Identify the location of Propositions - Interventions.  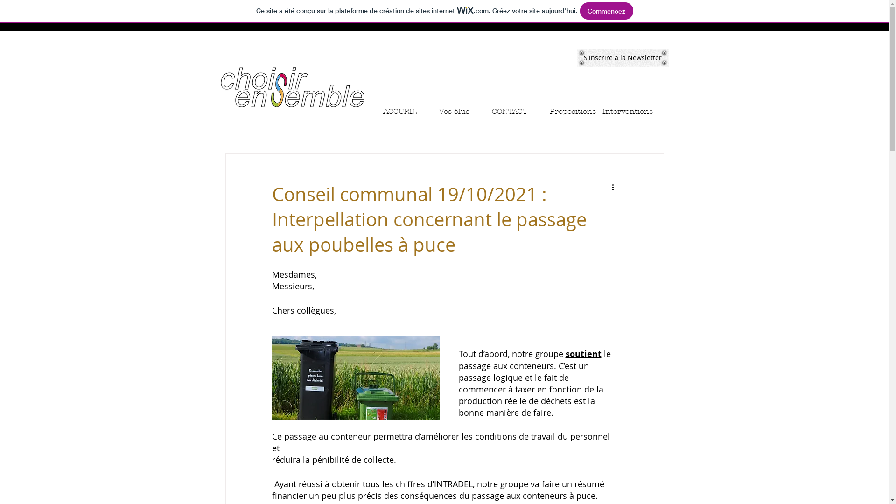
(601, 115).